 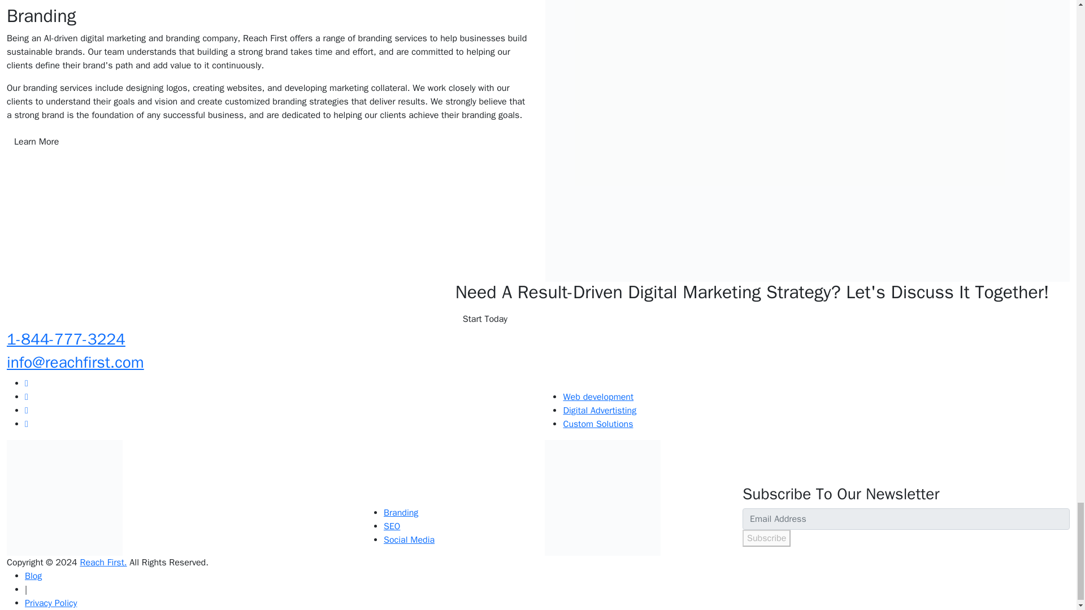 What do you see at coordinates (401, 513) in the screenshot?
I see `Branding` at bounding box center [401, 513].